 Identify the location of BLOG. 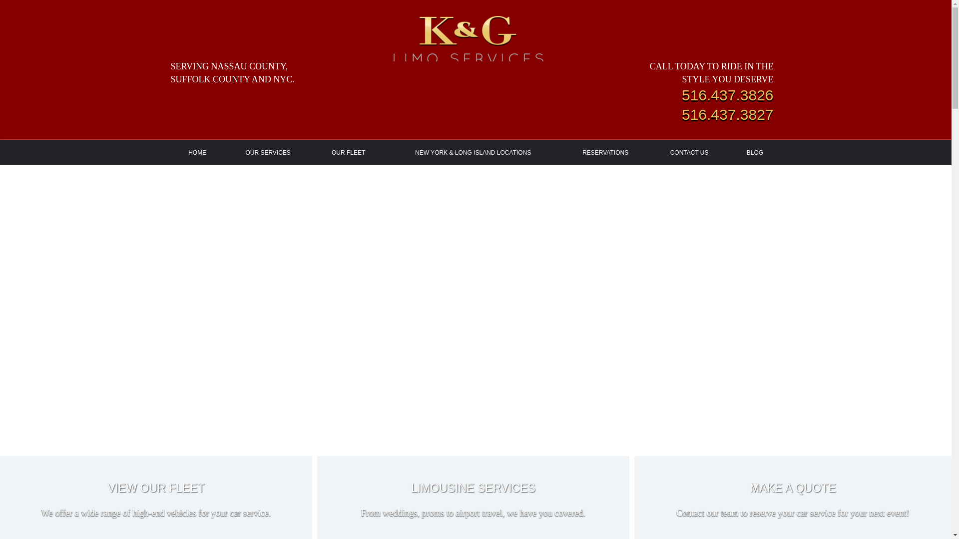
(754, 152).